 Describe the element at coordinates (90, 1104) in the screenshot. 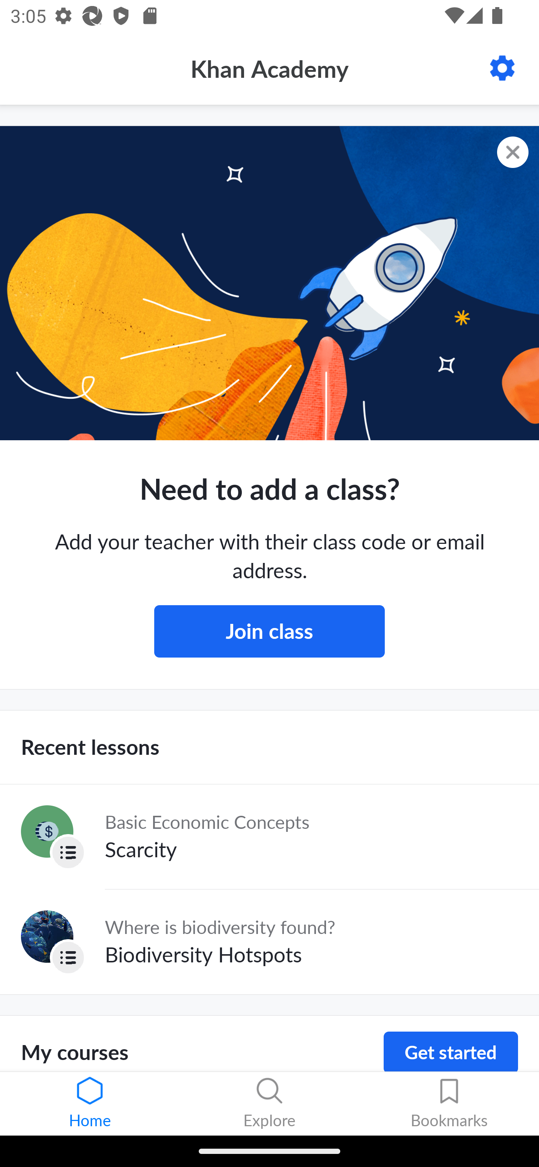

I see `Home` at that location.